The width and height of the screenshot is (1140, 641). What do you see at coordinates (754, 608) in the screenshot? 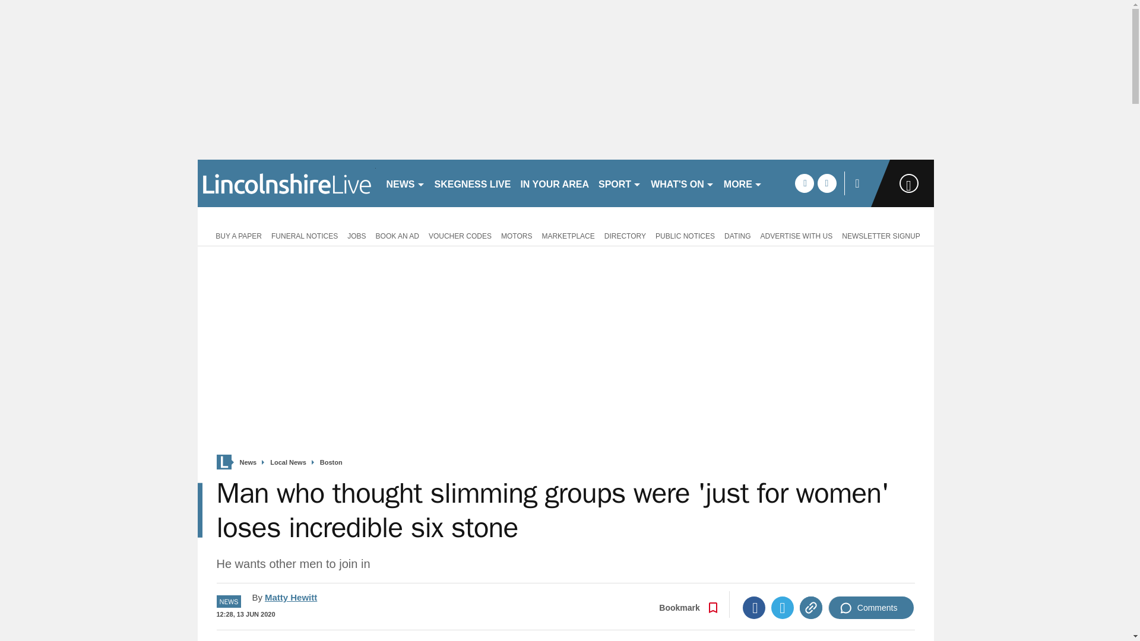
I see `Facebook` at bounding box center [754, 608].